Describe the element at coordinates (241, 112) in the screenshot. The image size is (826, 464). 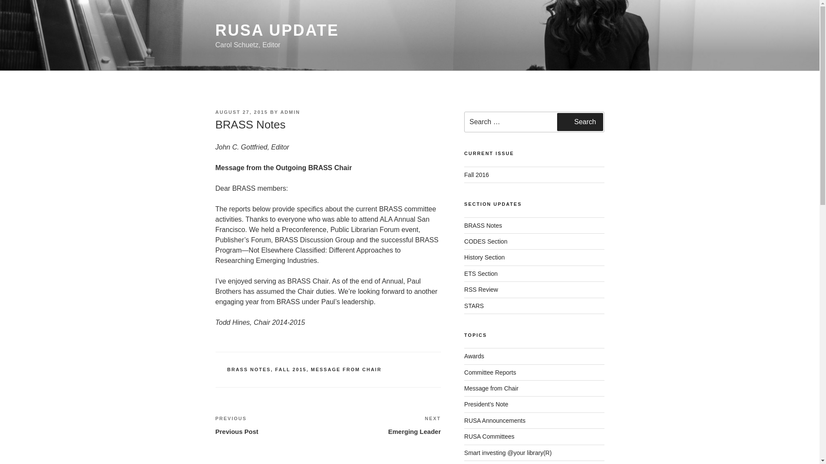
I see `MESSAGE FROM CHAIR` at that location.